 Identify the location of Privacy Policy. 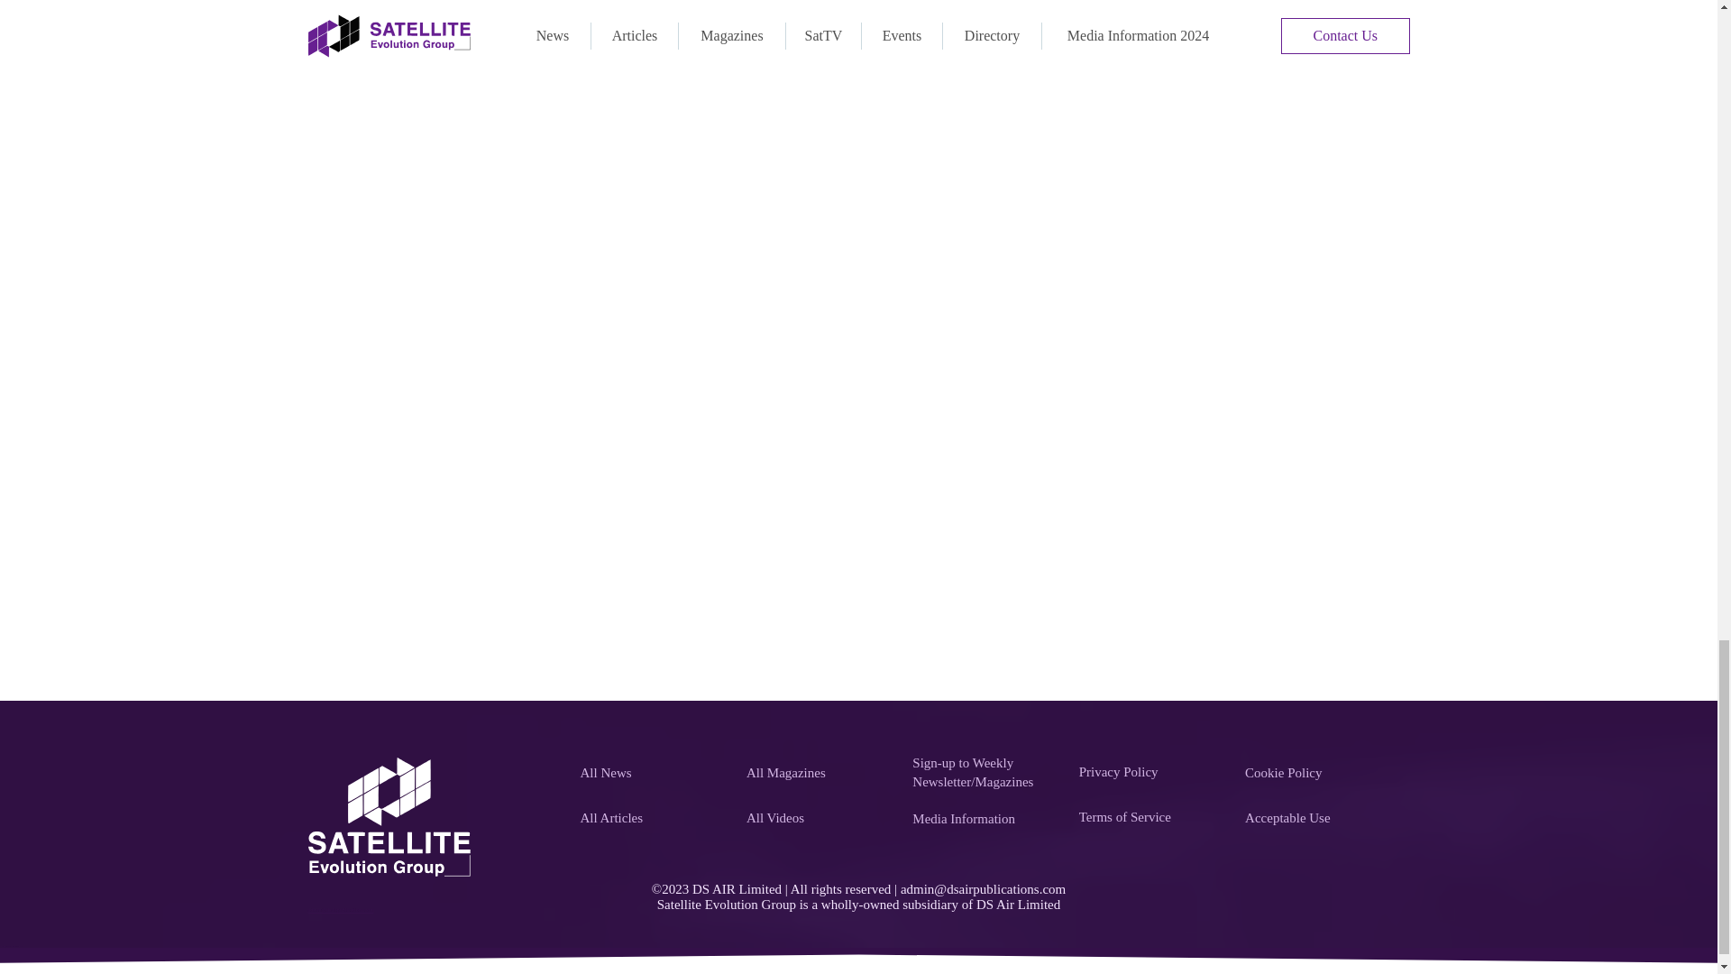
(1152, 771).